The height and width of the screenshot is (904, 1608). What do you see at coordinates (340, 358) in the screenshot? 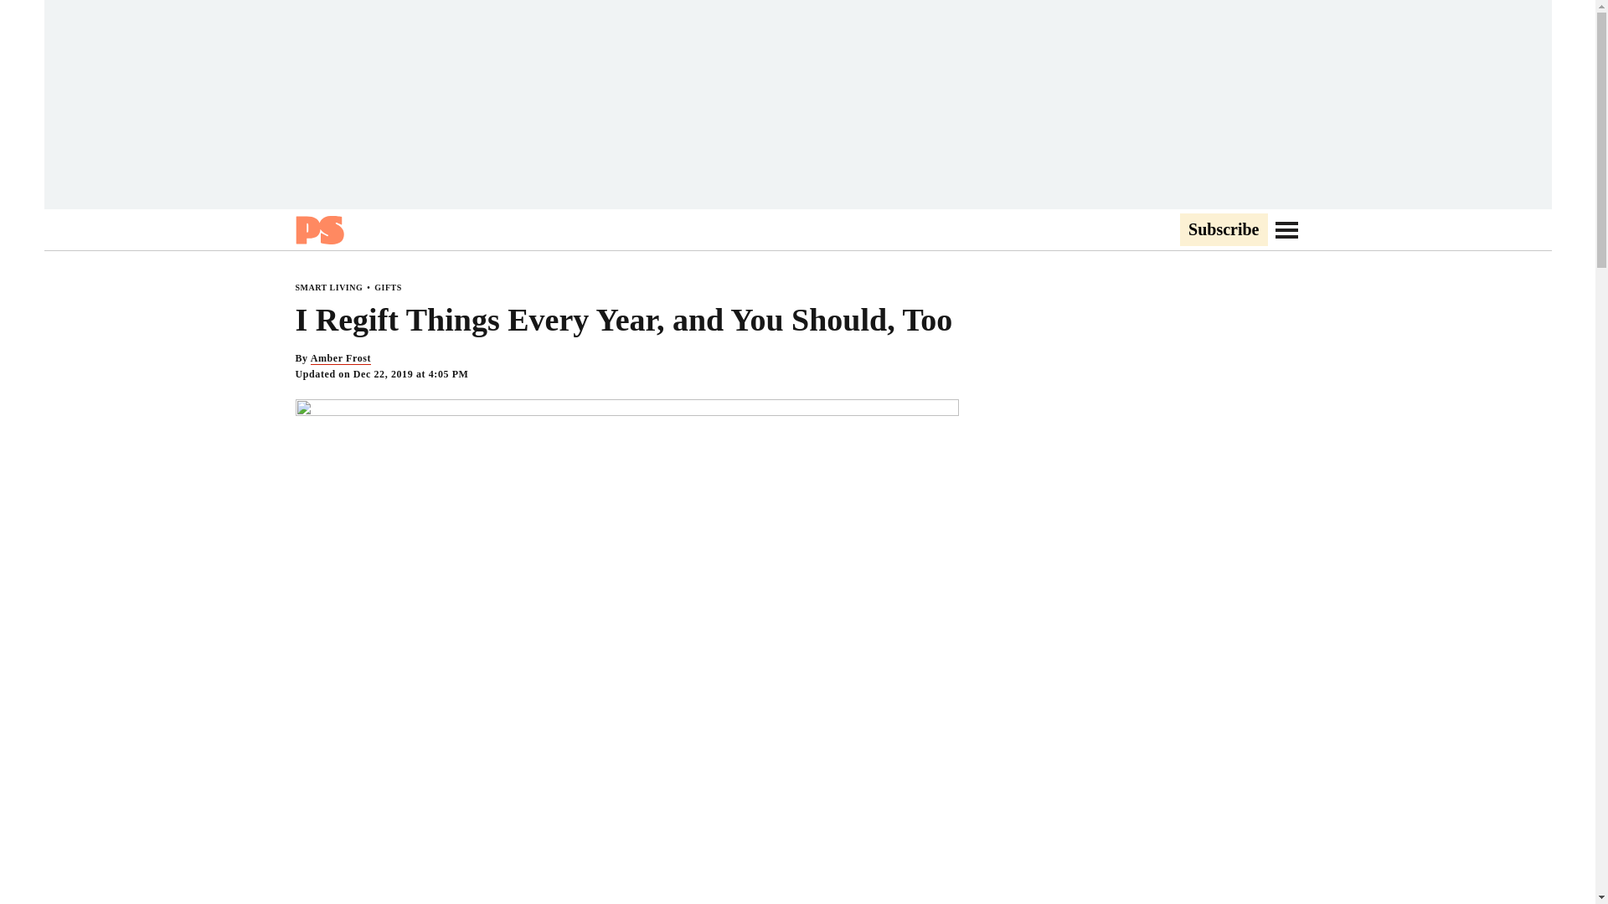
I see `Amber Frost` at bounding box center [340, 358].